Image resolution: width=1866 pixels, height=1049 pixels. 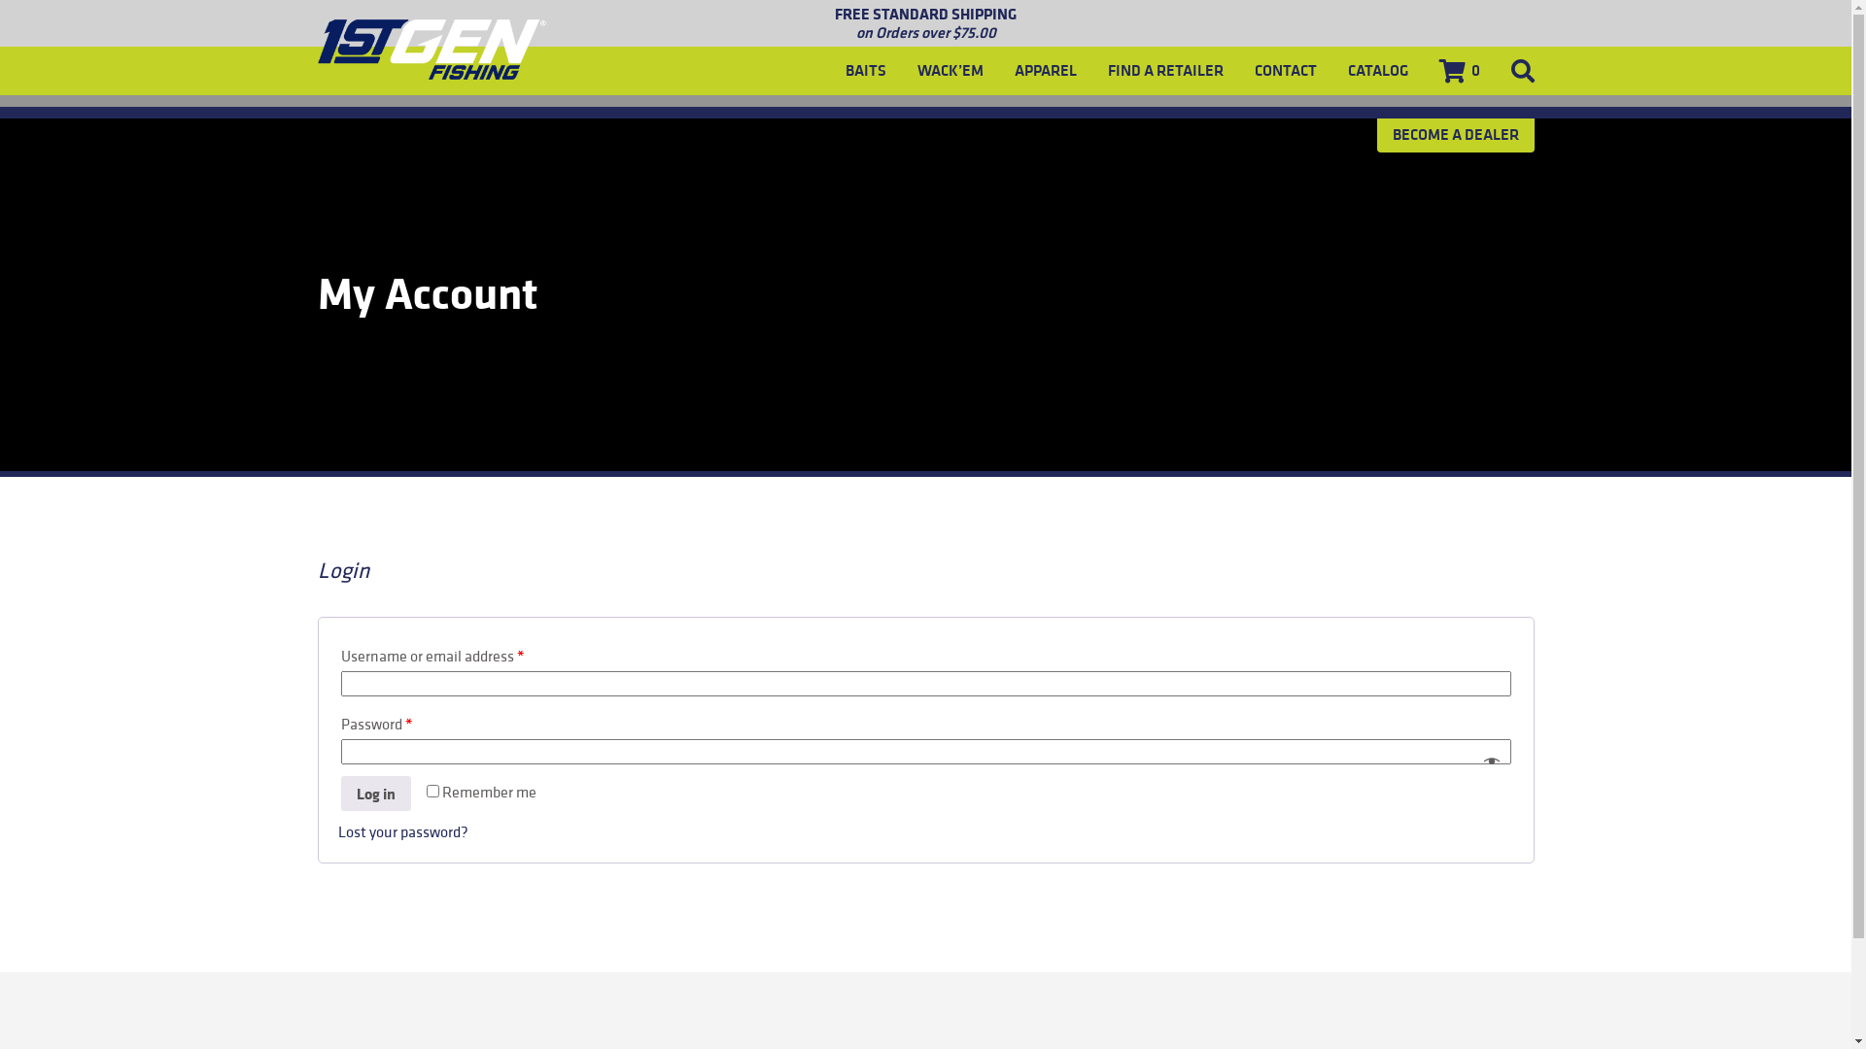 What do you see at coordinates (1046, 71) in the screenshot?
I see `APPAREL` at bounding box center [1046, 71].